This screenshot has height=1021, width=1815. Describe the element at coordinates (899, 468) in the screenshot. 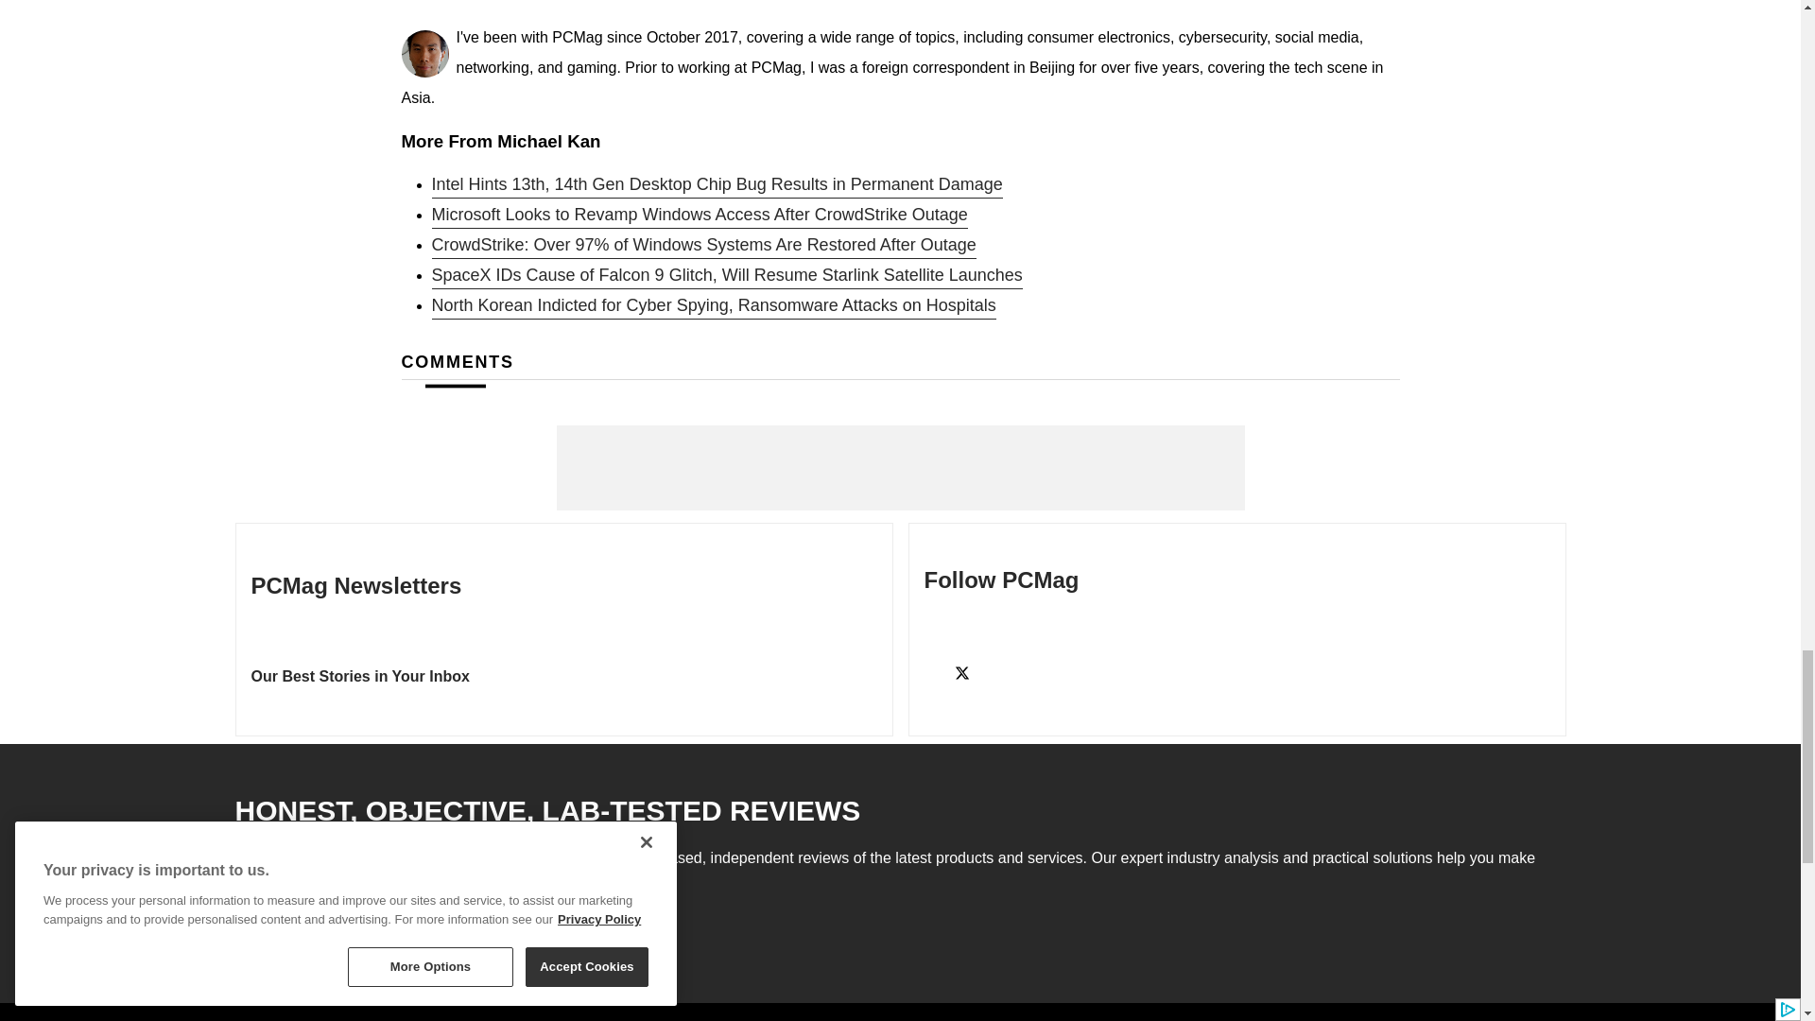

I see `3rd party ad content` at that location.